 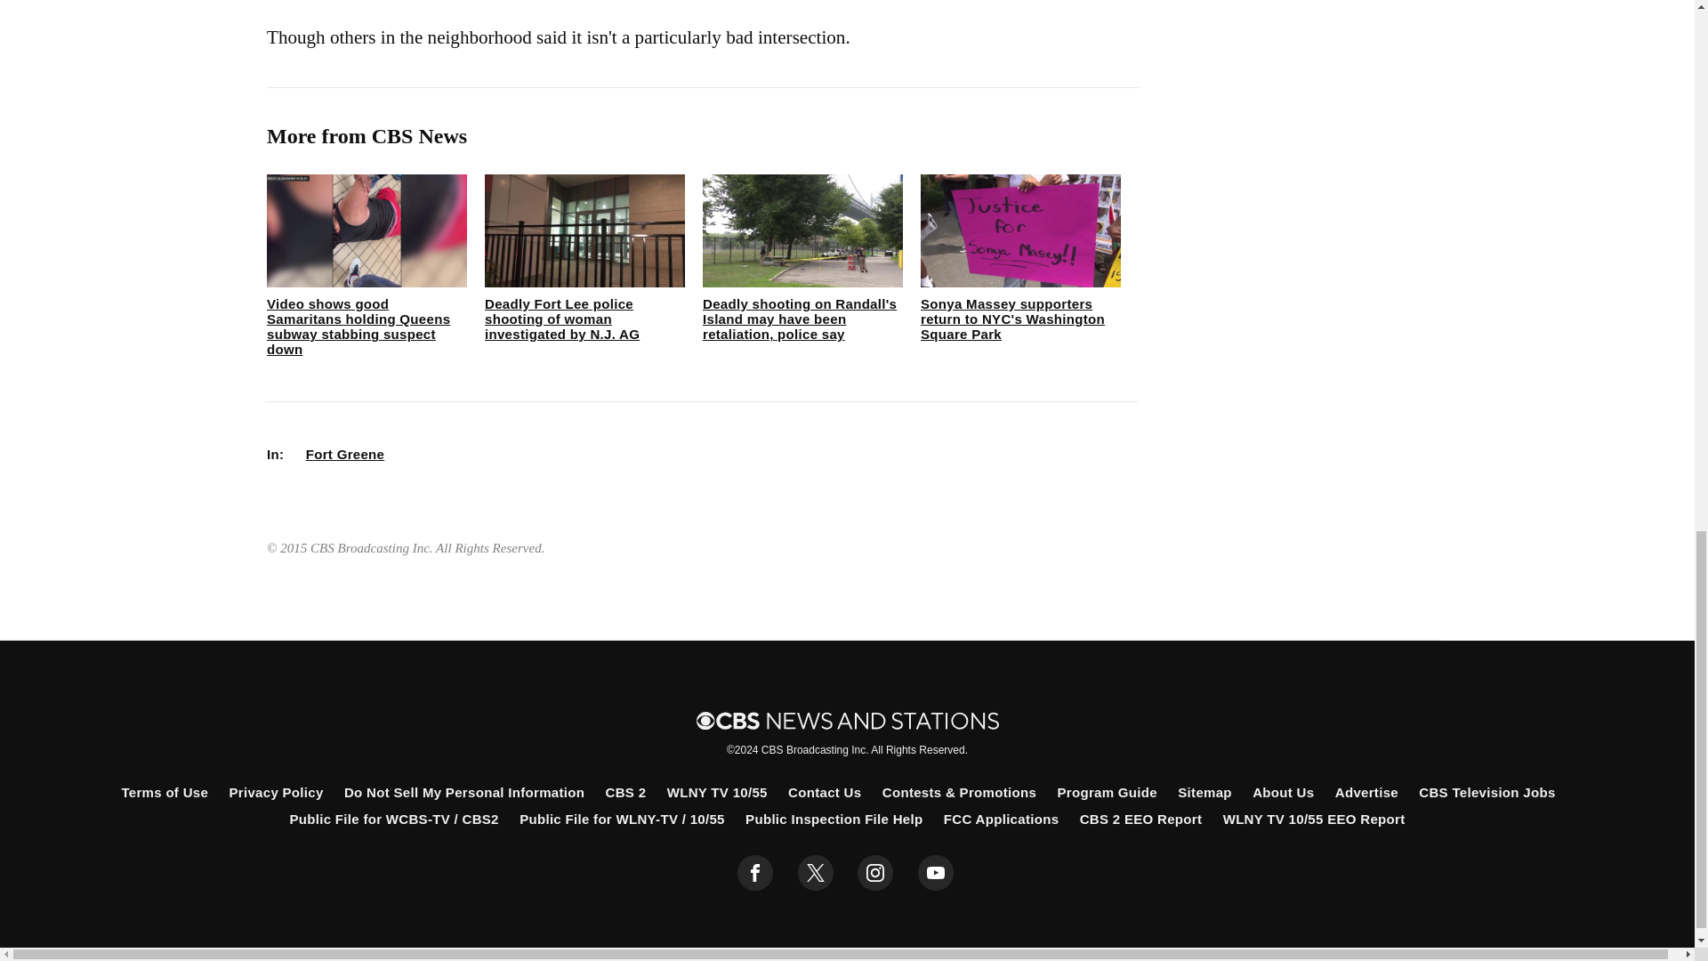 I want to click on youtube, so click(x=936, y=873).